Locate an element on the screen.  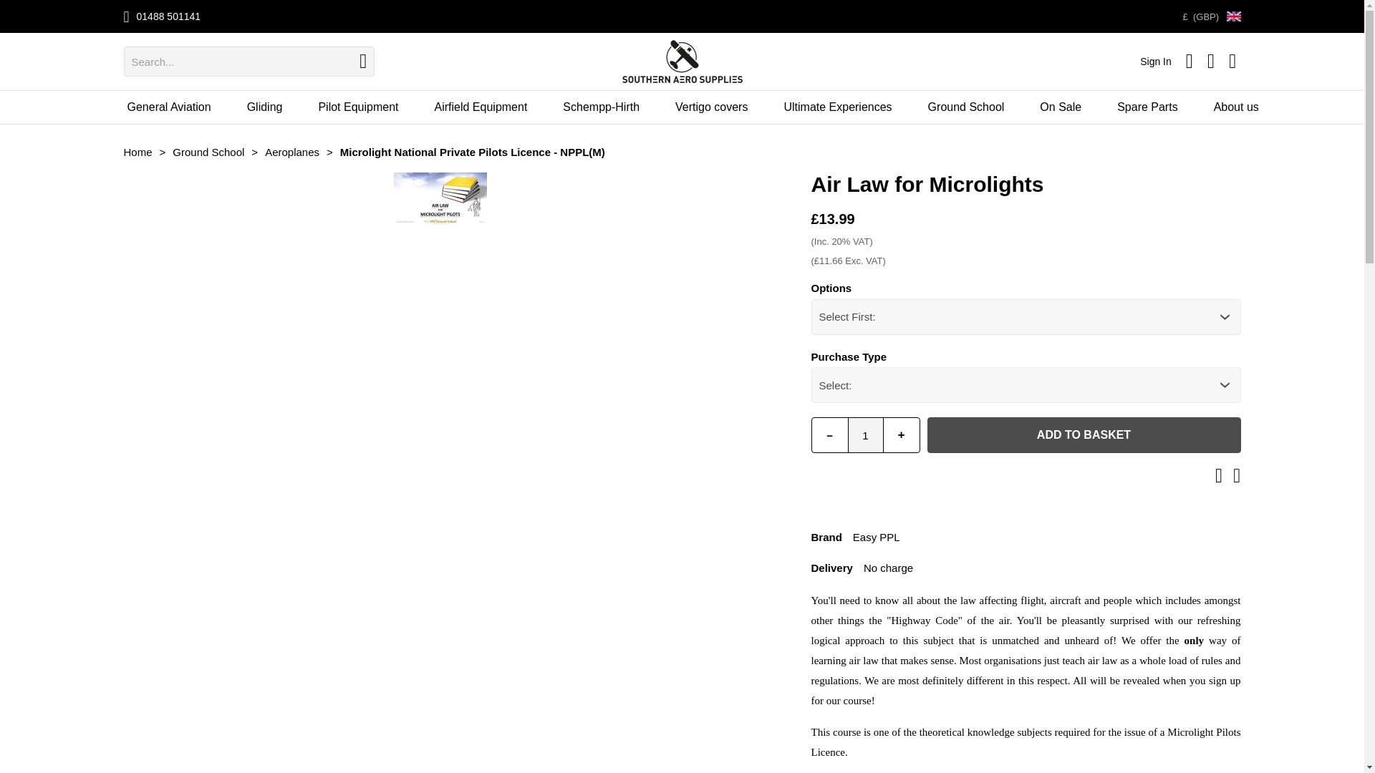
01488 501141 is located at coordinates (168, 16).